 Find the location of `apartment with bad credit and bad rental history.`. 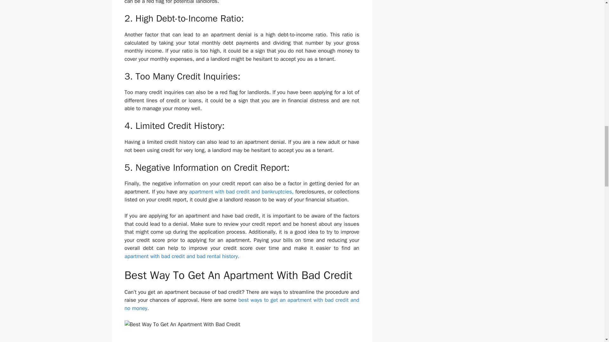

apartment with bad credit and bad rental history. is located at coordinates (181, 256).